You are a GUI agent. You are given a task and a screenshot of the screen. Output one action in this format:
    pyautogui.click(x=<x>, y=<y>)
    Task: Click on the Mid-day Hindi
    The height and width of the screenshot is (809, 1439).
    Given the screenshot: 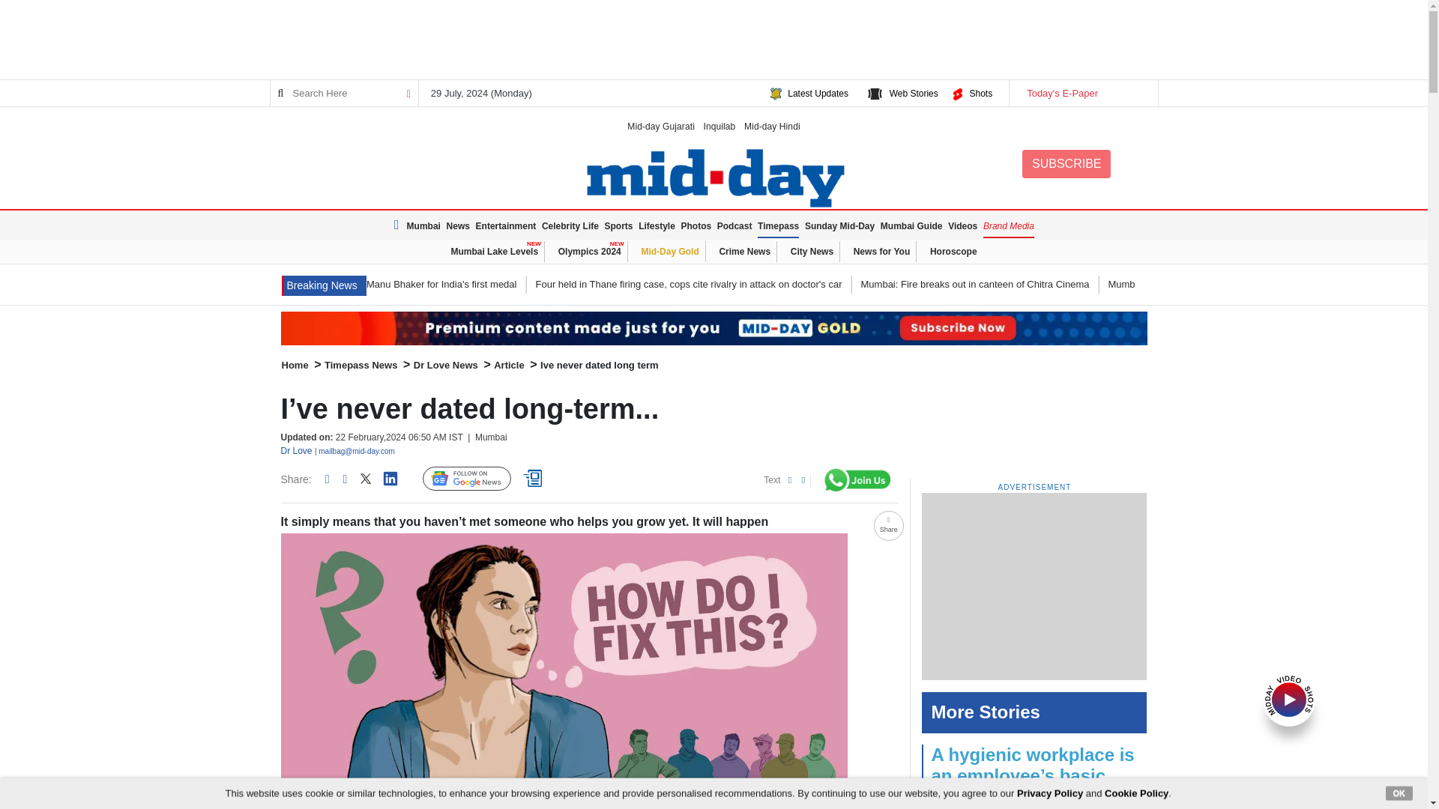 What is the action you would take?
    pyautogui.click(x=772, y=126)
    